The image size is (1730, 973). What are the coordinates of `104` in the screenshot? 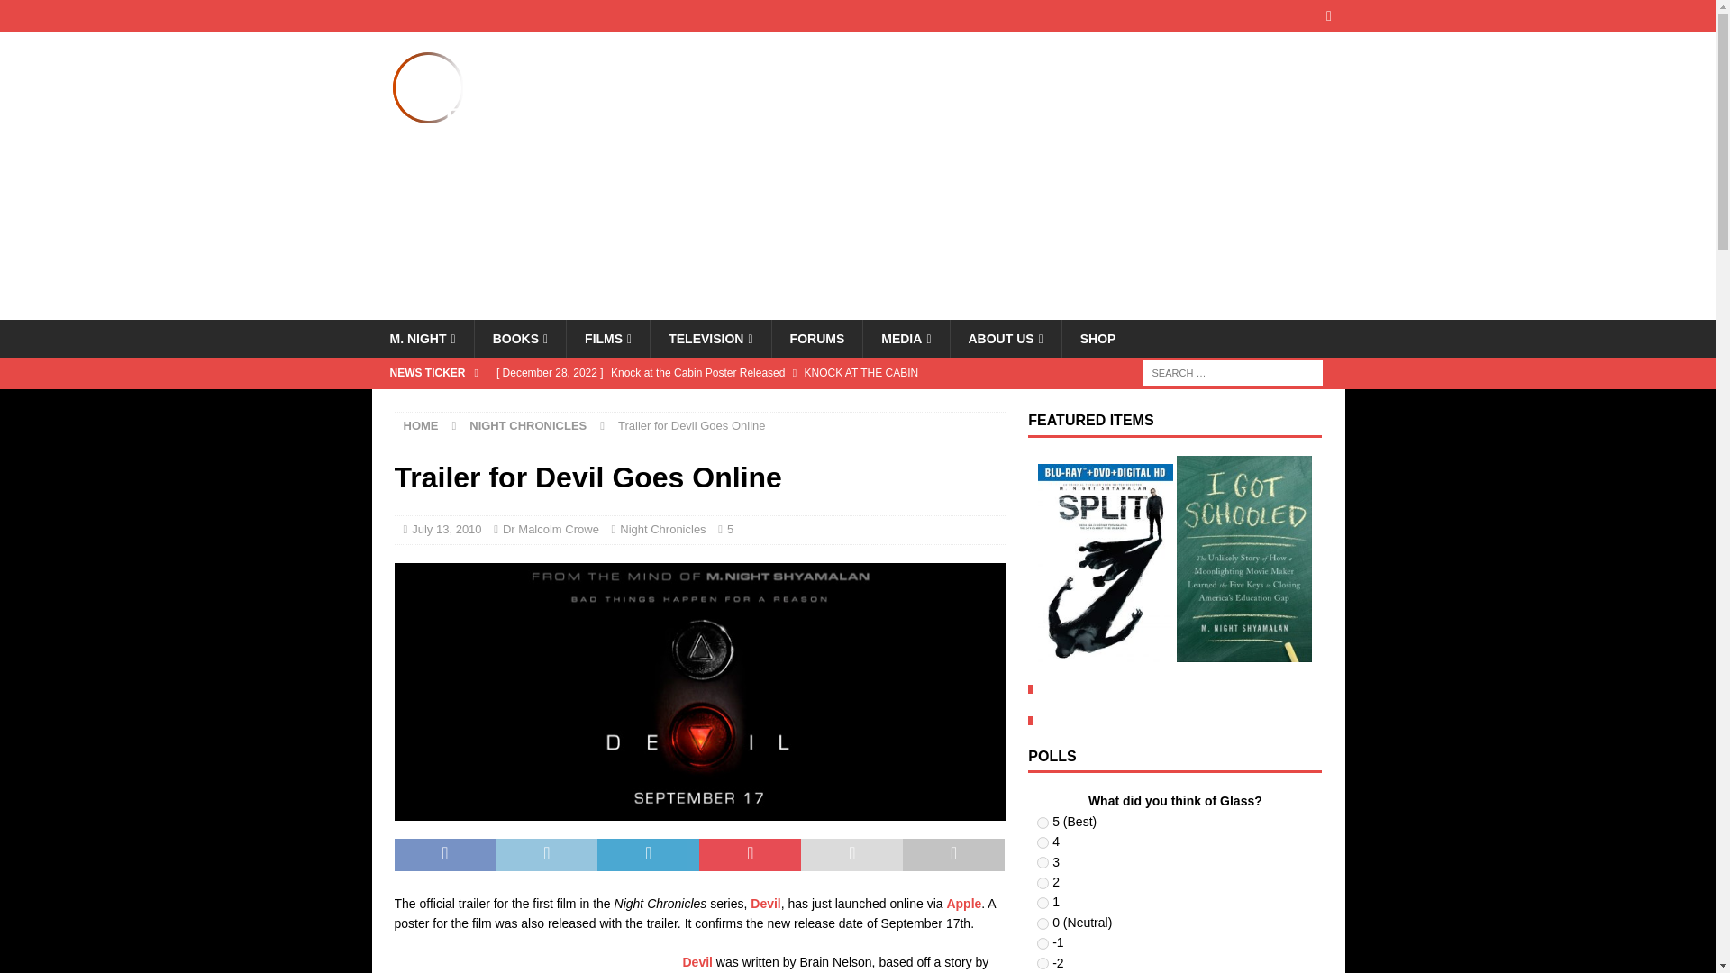 It's located at (1042, 863).